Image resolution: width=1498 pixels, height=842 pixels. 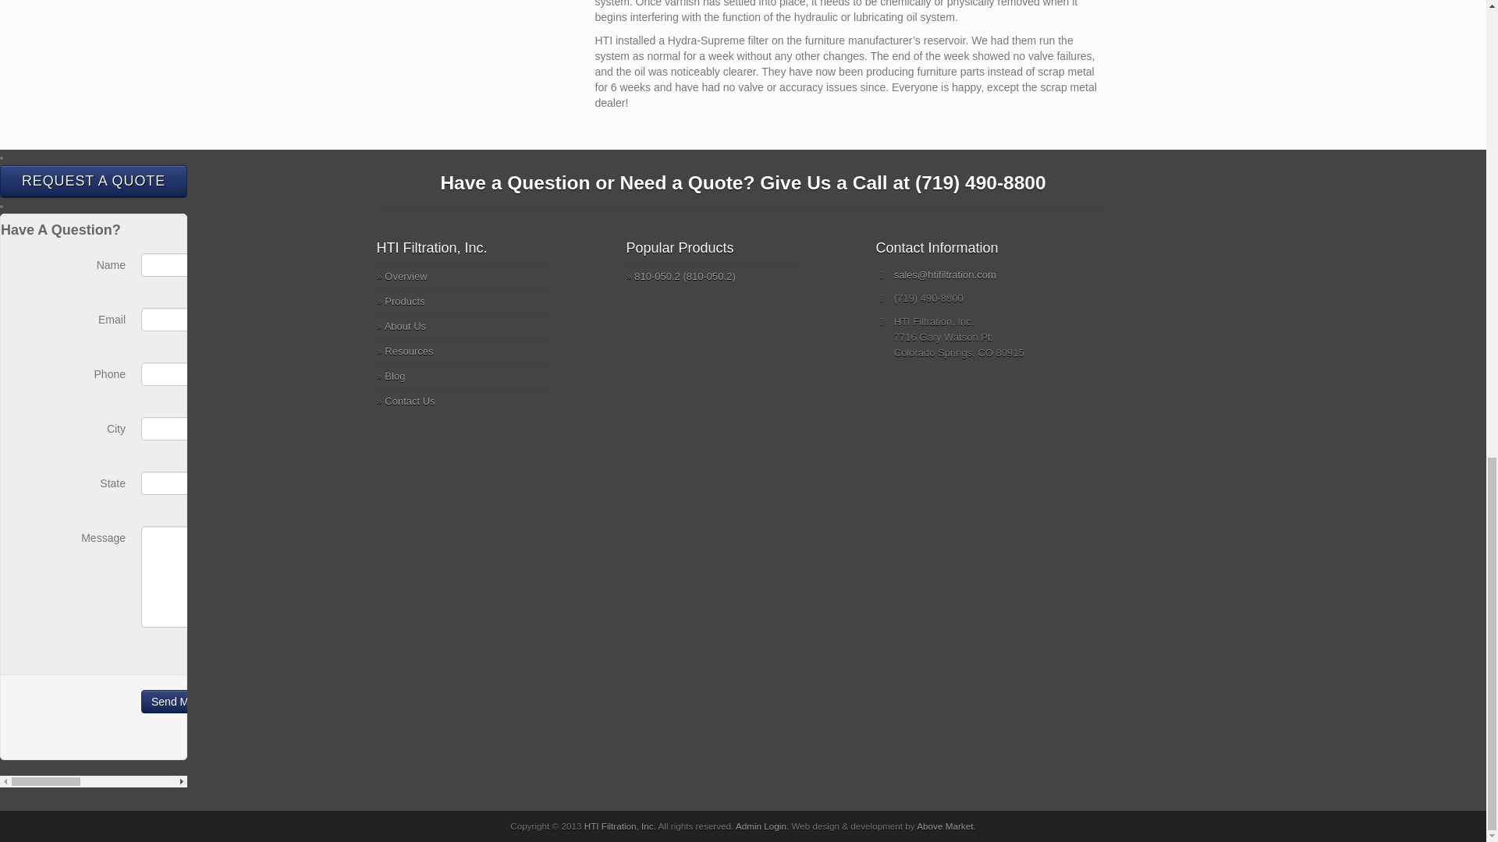 What do you see at coordinates (94, 181) in the screenshot?
I see `REQUEST A QUOTE` at bounding box center [94, 181].